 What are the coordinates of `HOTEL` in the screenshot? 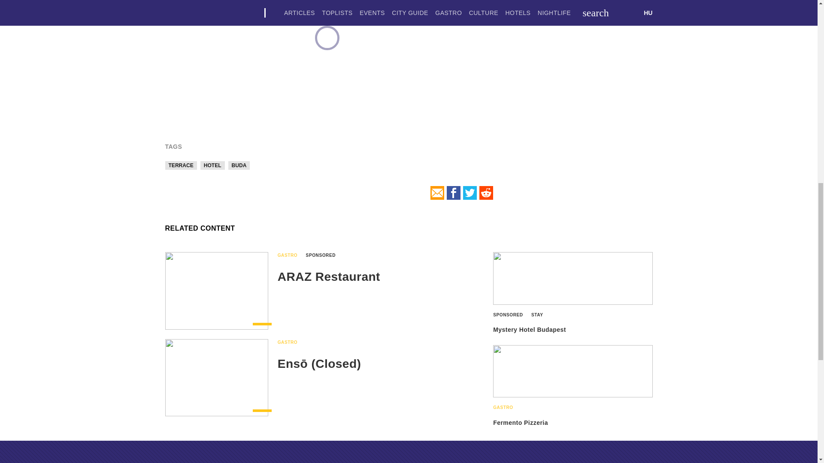 It's located at (212, 165).